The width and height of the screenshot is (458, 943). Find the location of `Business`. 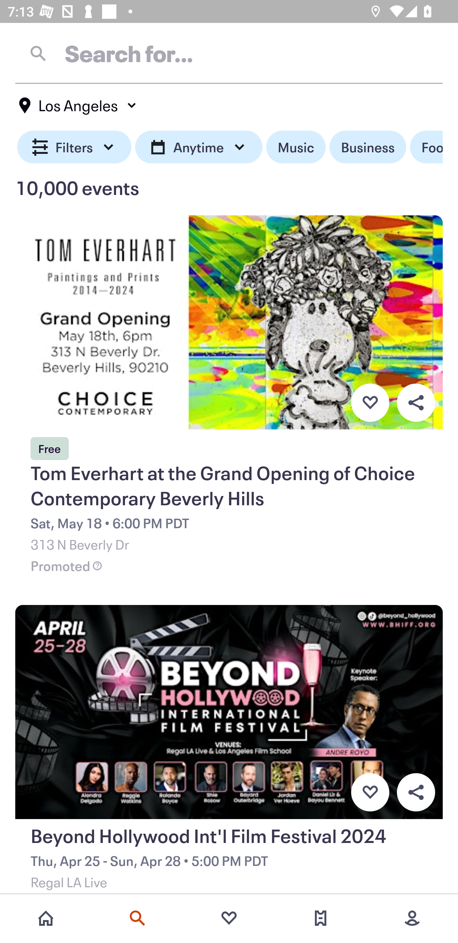

Business is located at coordinates (368, 147).